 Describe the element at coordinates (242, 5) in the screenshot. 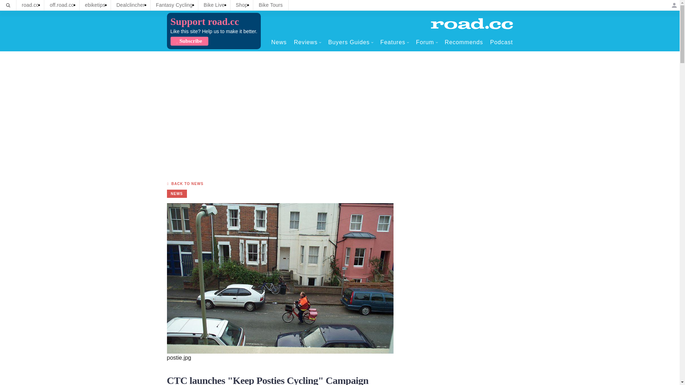

I see `Shop` at that location.